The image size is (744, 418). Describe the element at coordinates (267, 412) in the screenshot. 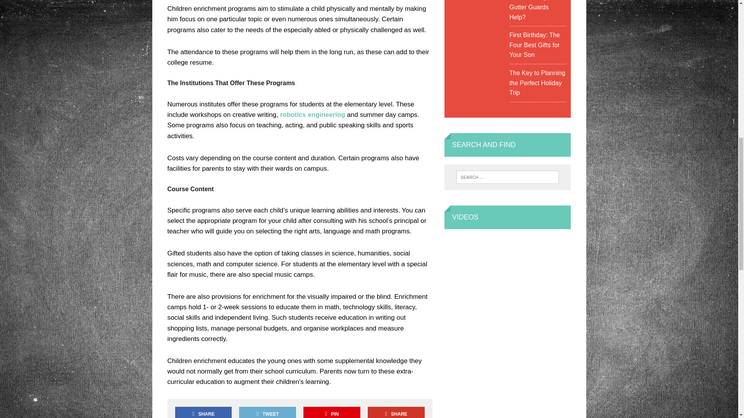

I see `Tweet This Post` at that location.